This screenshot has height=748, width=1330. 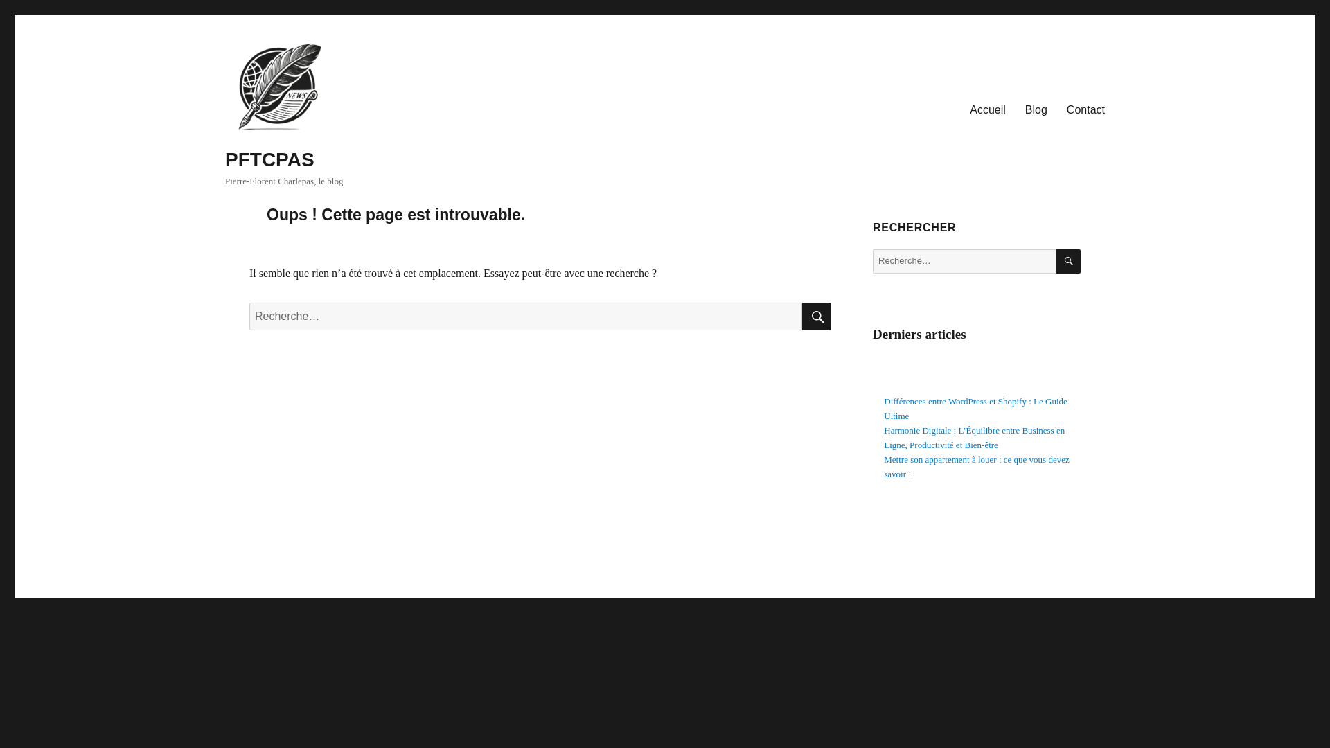 What do you see at coordinates (269, 159) in the screenshot?
I see `PFTCPAS` at bounding box center [269, 159].